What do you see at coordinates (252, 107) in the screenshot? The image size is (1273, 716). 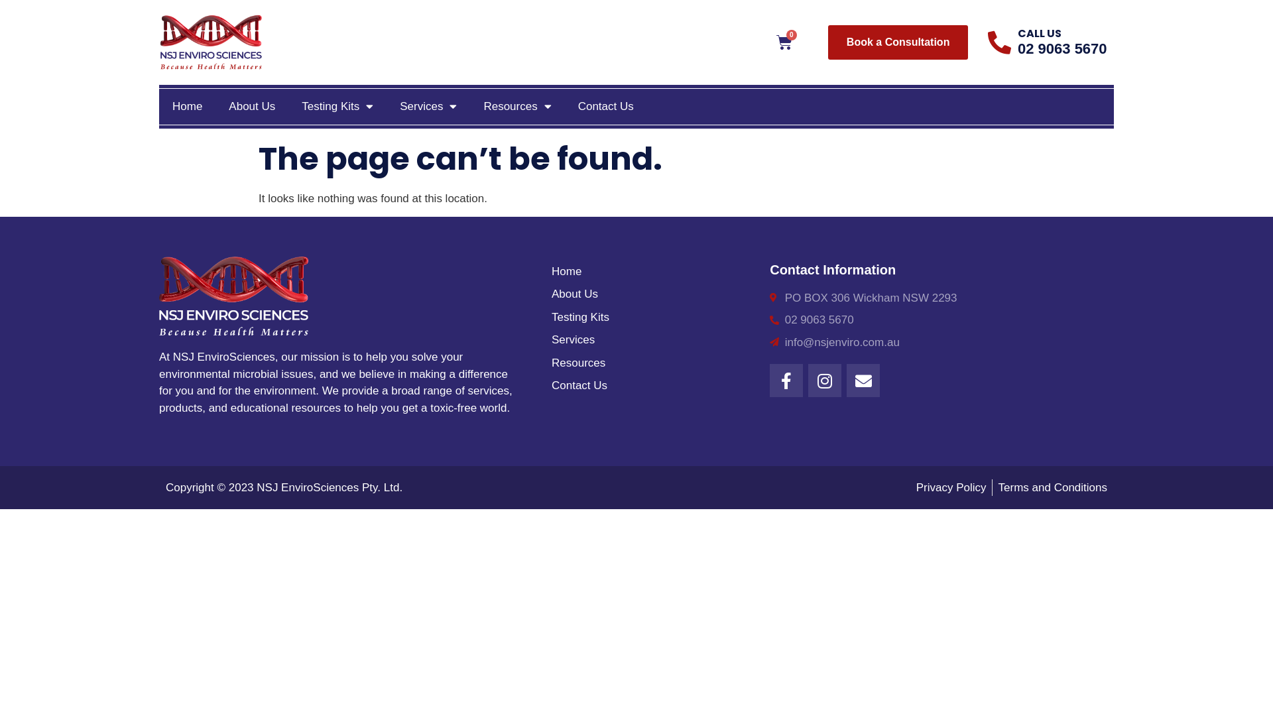 I see `About Us` at bounding box center [252, 107].